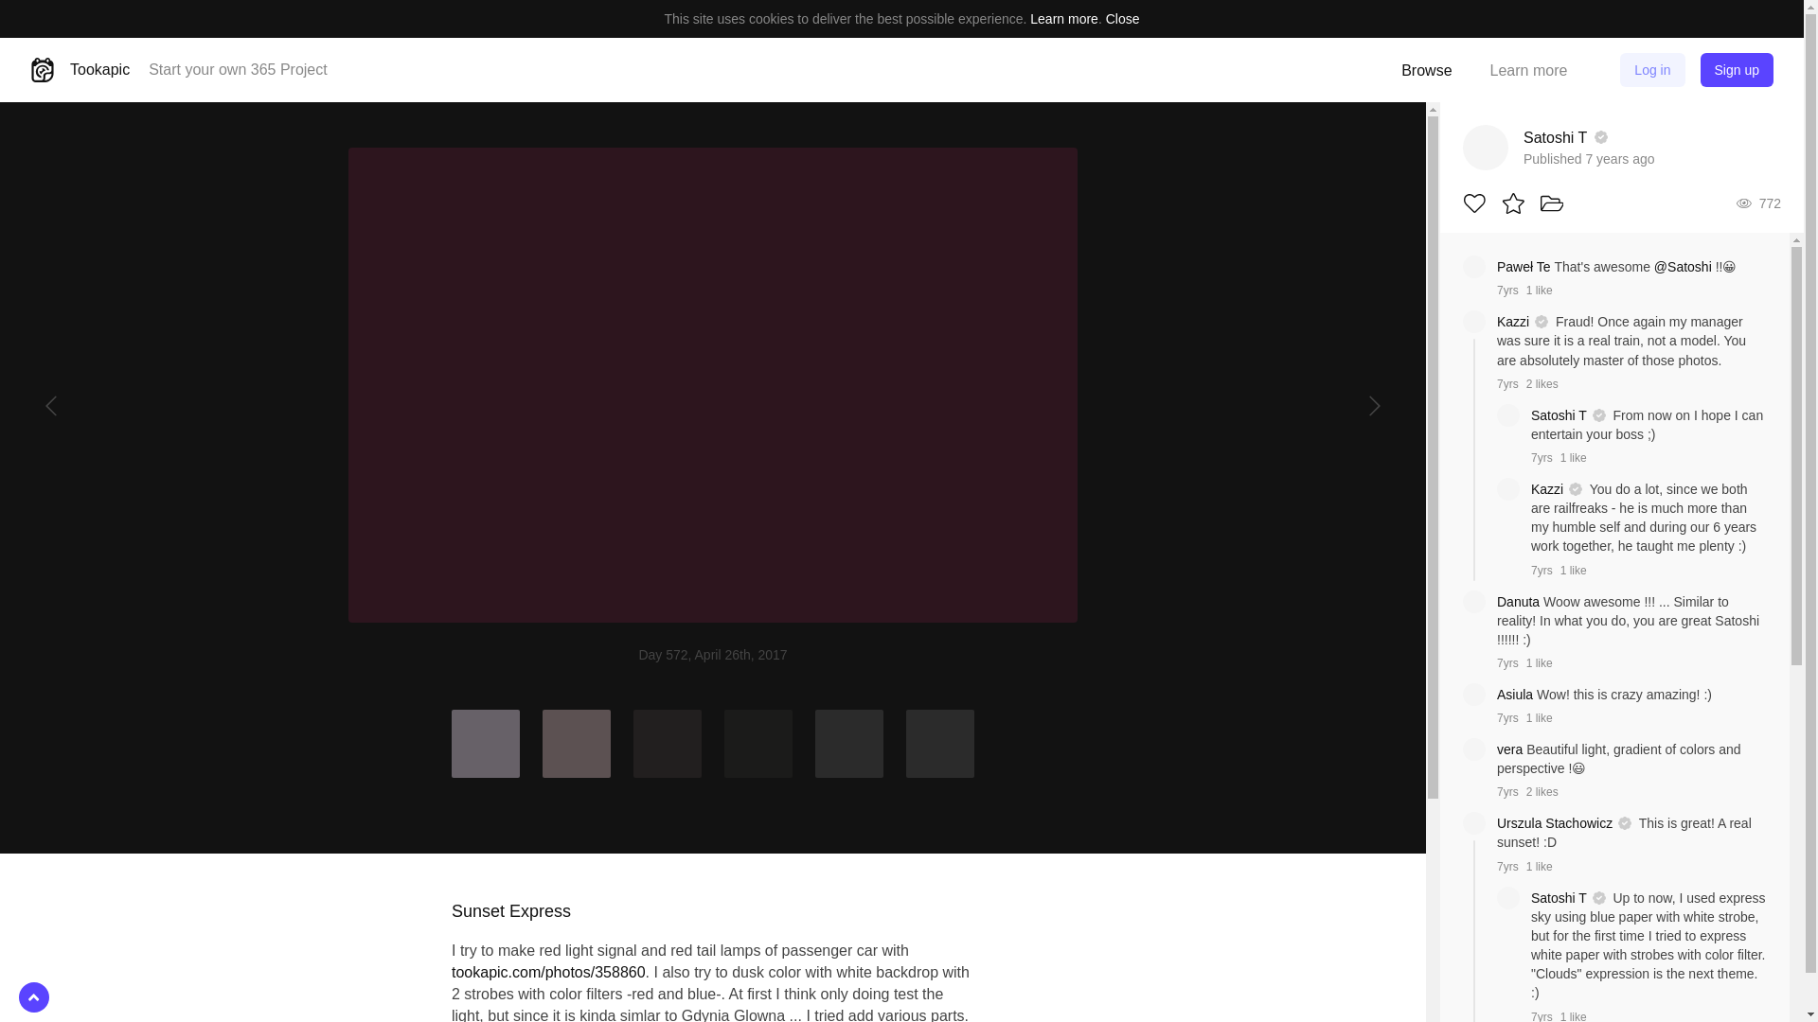 The image size is (1818, 1022). Describe the element at coordinates (1651, 70) in the screenshot. I see `Log in` at that location.